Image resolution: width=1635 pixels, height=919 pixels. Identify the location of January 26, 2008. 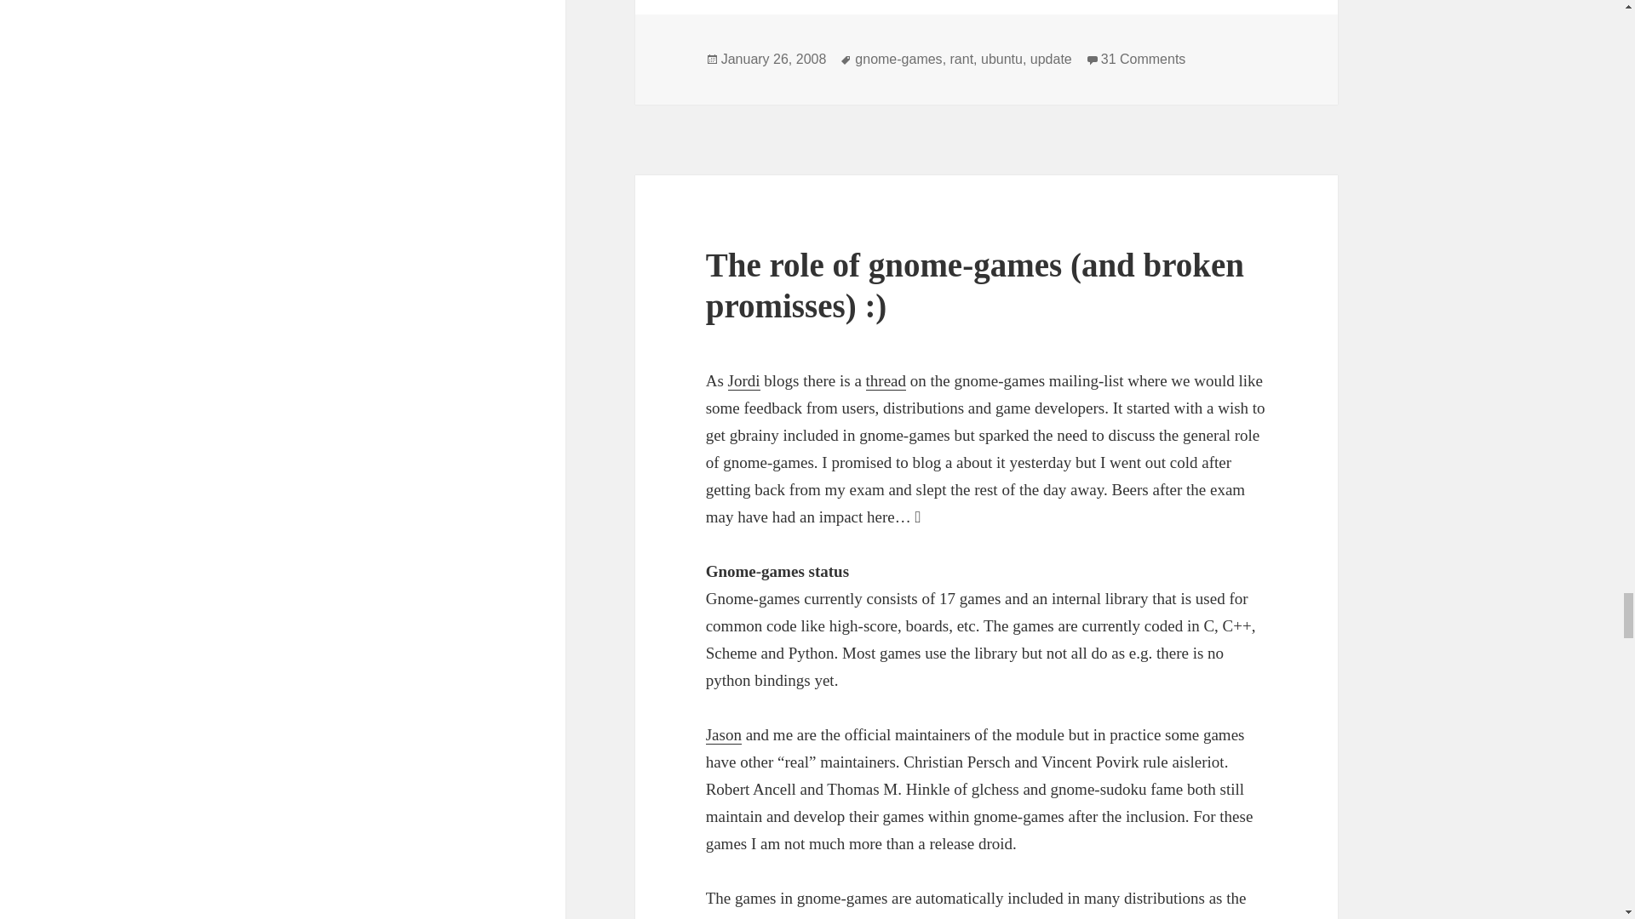
(1051, 59).